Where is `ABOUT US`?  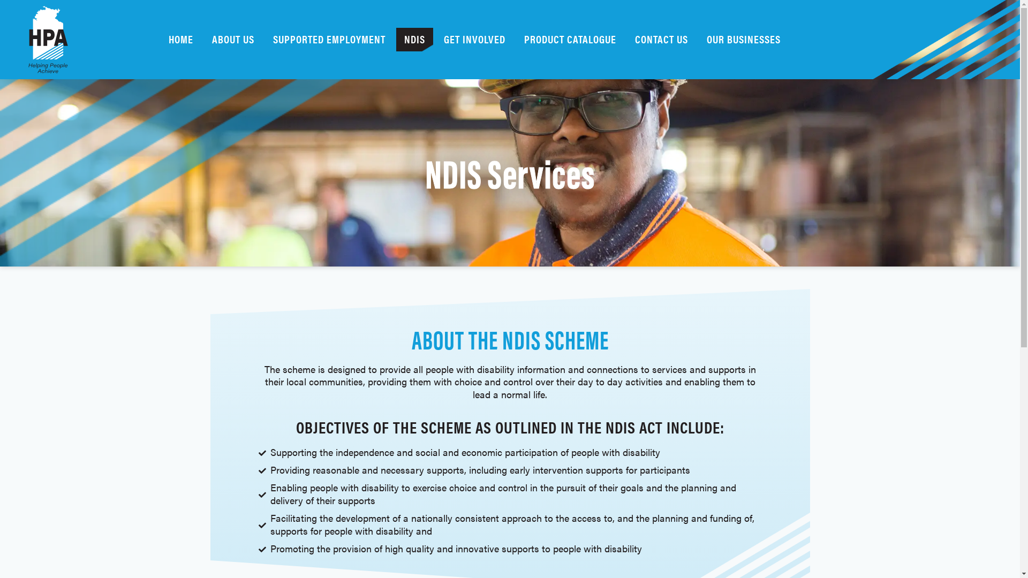 ABOUT US is located at coordinates (233, 40).